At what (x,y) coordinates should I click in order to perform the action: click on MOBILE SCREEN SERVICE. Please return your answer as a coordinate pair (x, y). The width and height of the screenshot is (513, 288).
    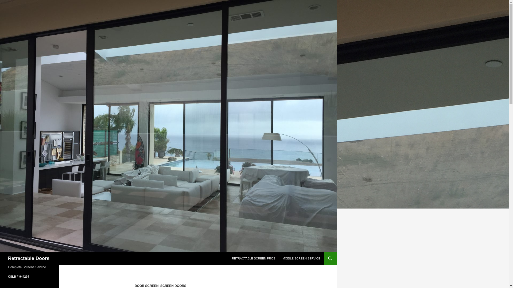
    Looking at the image, I should click on (301, 258).